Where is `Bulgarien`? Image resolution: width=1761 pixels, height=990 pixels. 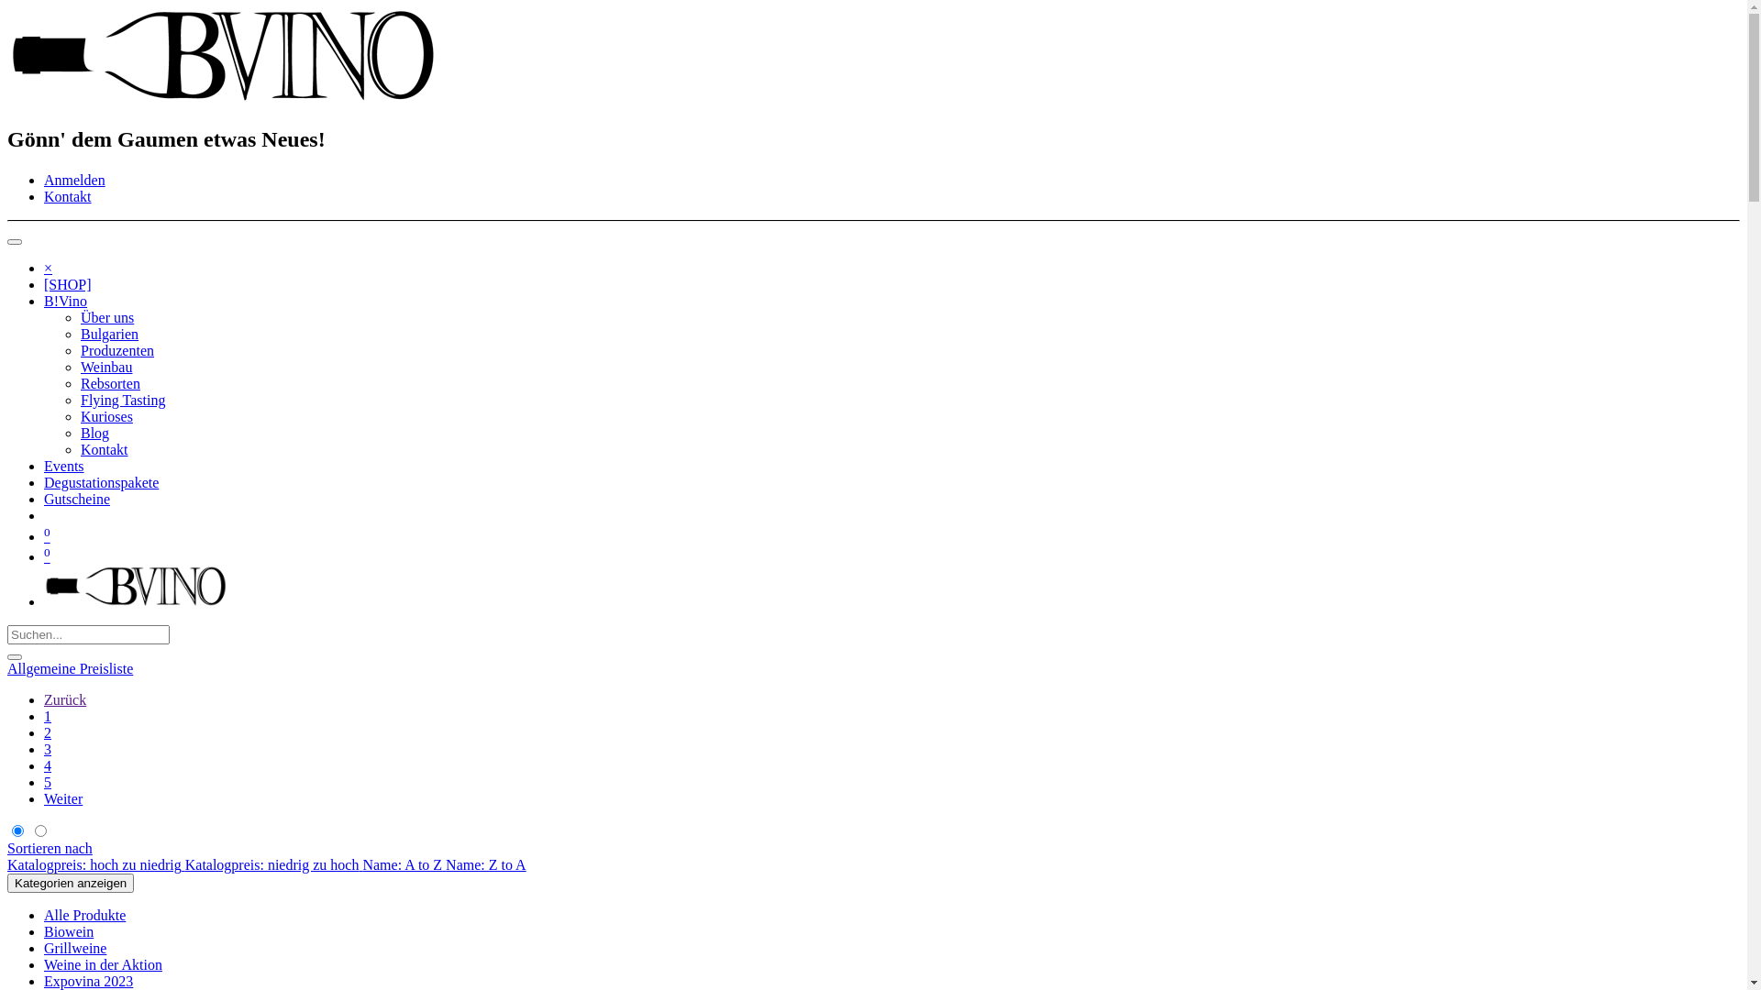 Bulgarien is located at coordinates (110, 334).